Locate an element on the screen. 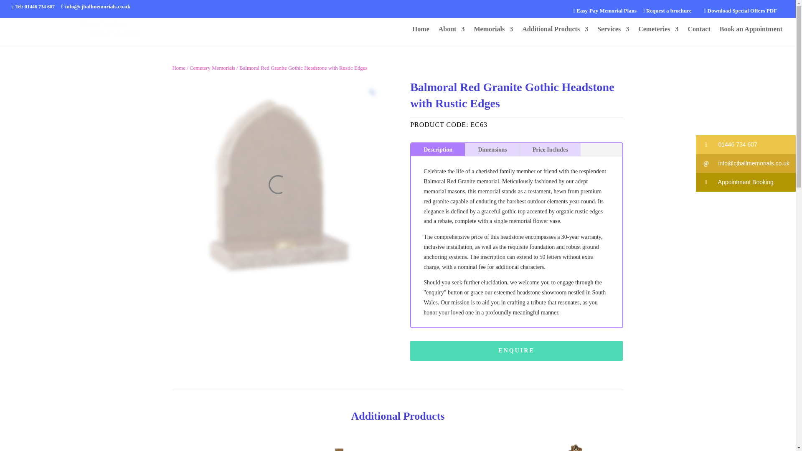 The height and width of the screenshot is (451, 802). About is located at coordinates (452, 36).